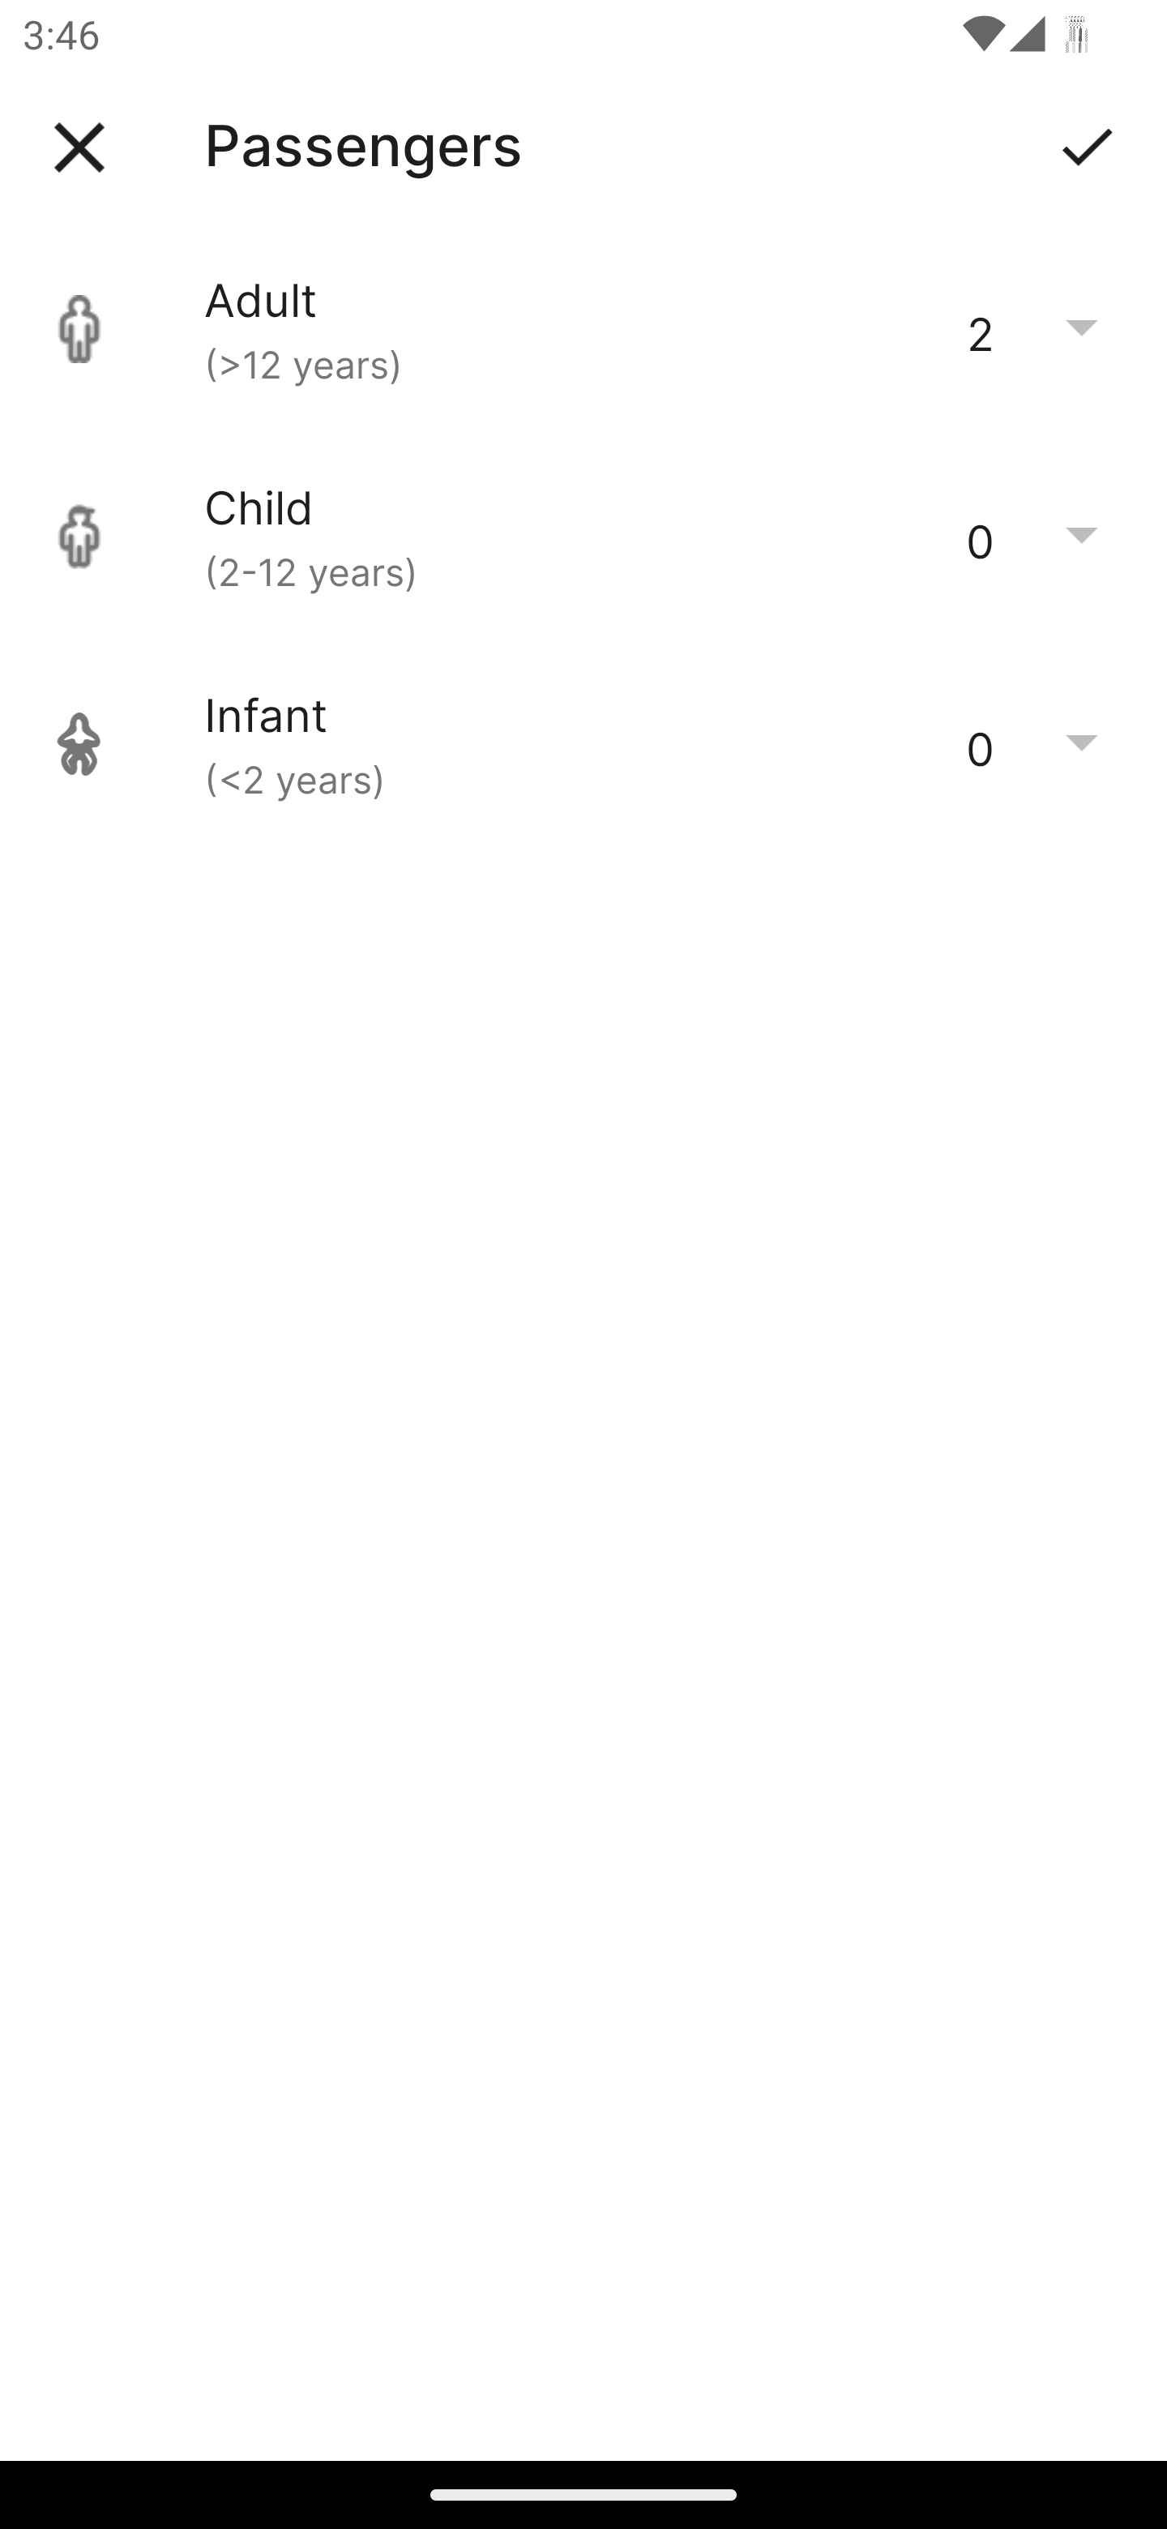 The width and height of the screenshot is (1167, 2529). Describe the element at coordinates (583, 744) in the screenshot. I see `Infant (<2 years) 0` at that location.